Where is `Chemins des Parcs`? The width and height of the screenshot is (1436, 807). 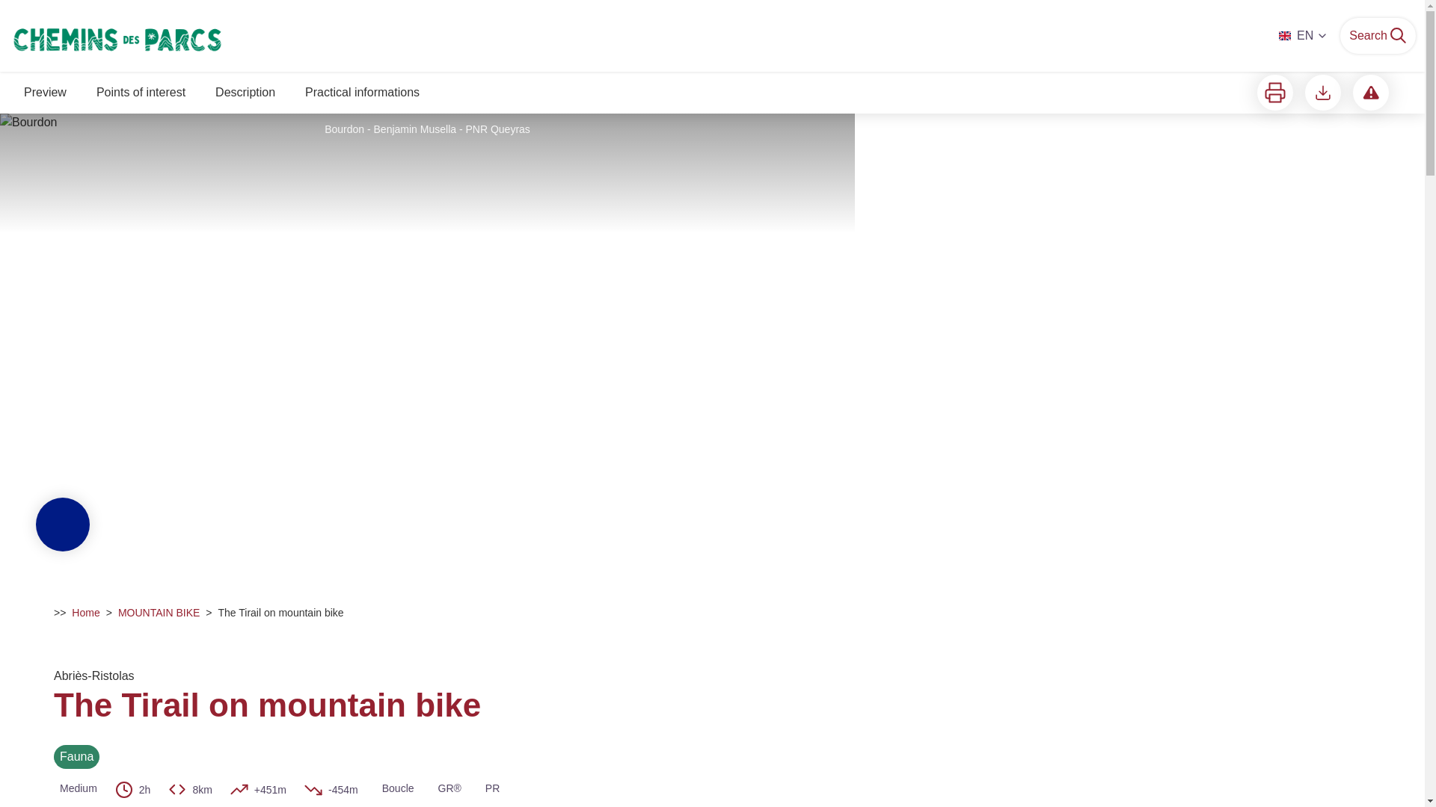 Chemins des Parcs is located at coordinates (233, 36).